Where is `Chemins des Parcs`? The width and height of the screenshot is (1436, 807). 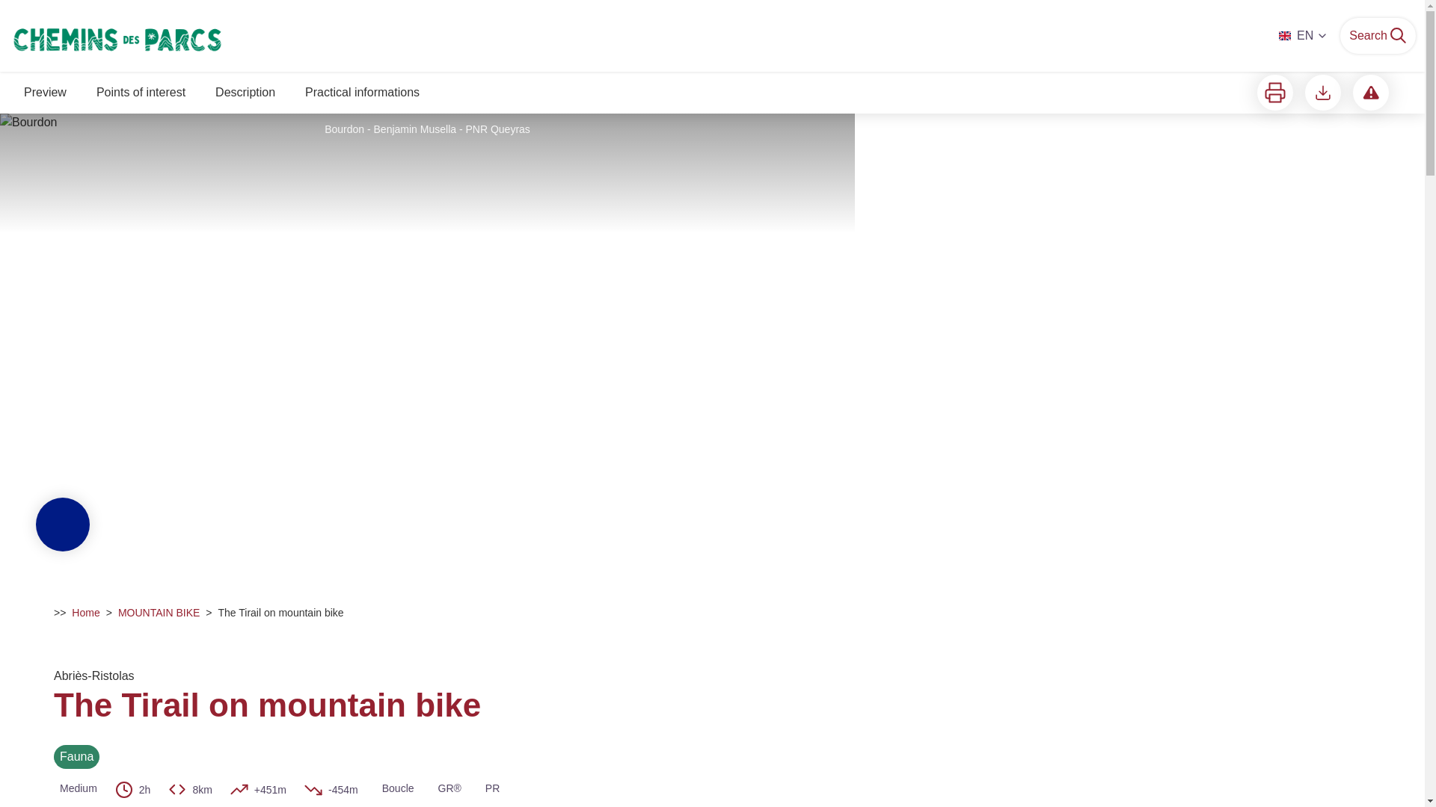 Chemins des Parcs is located at coordinates (233, 36).